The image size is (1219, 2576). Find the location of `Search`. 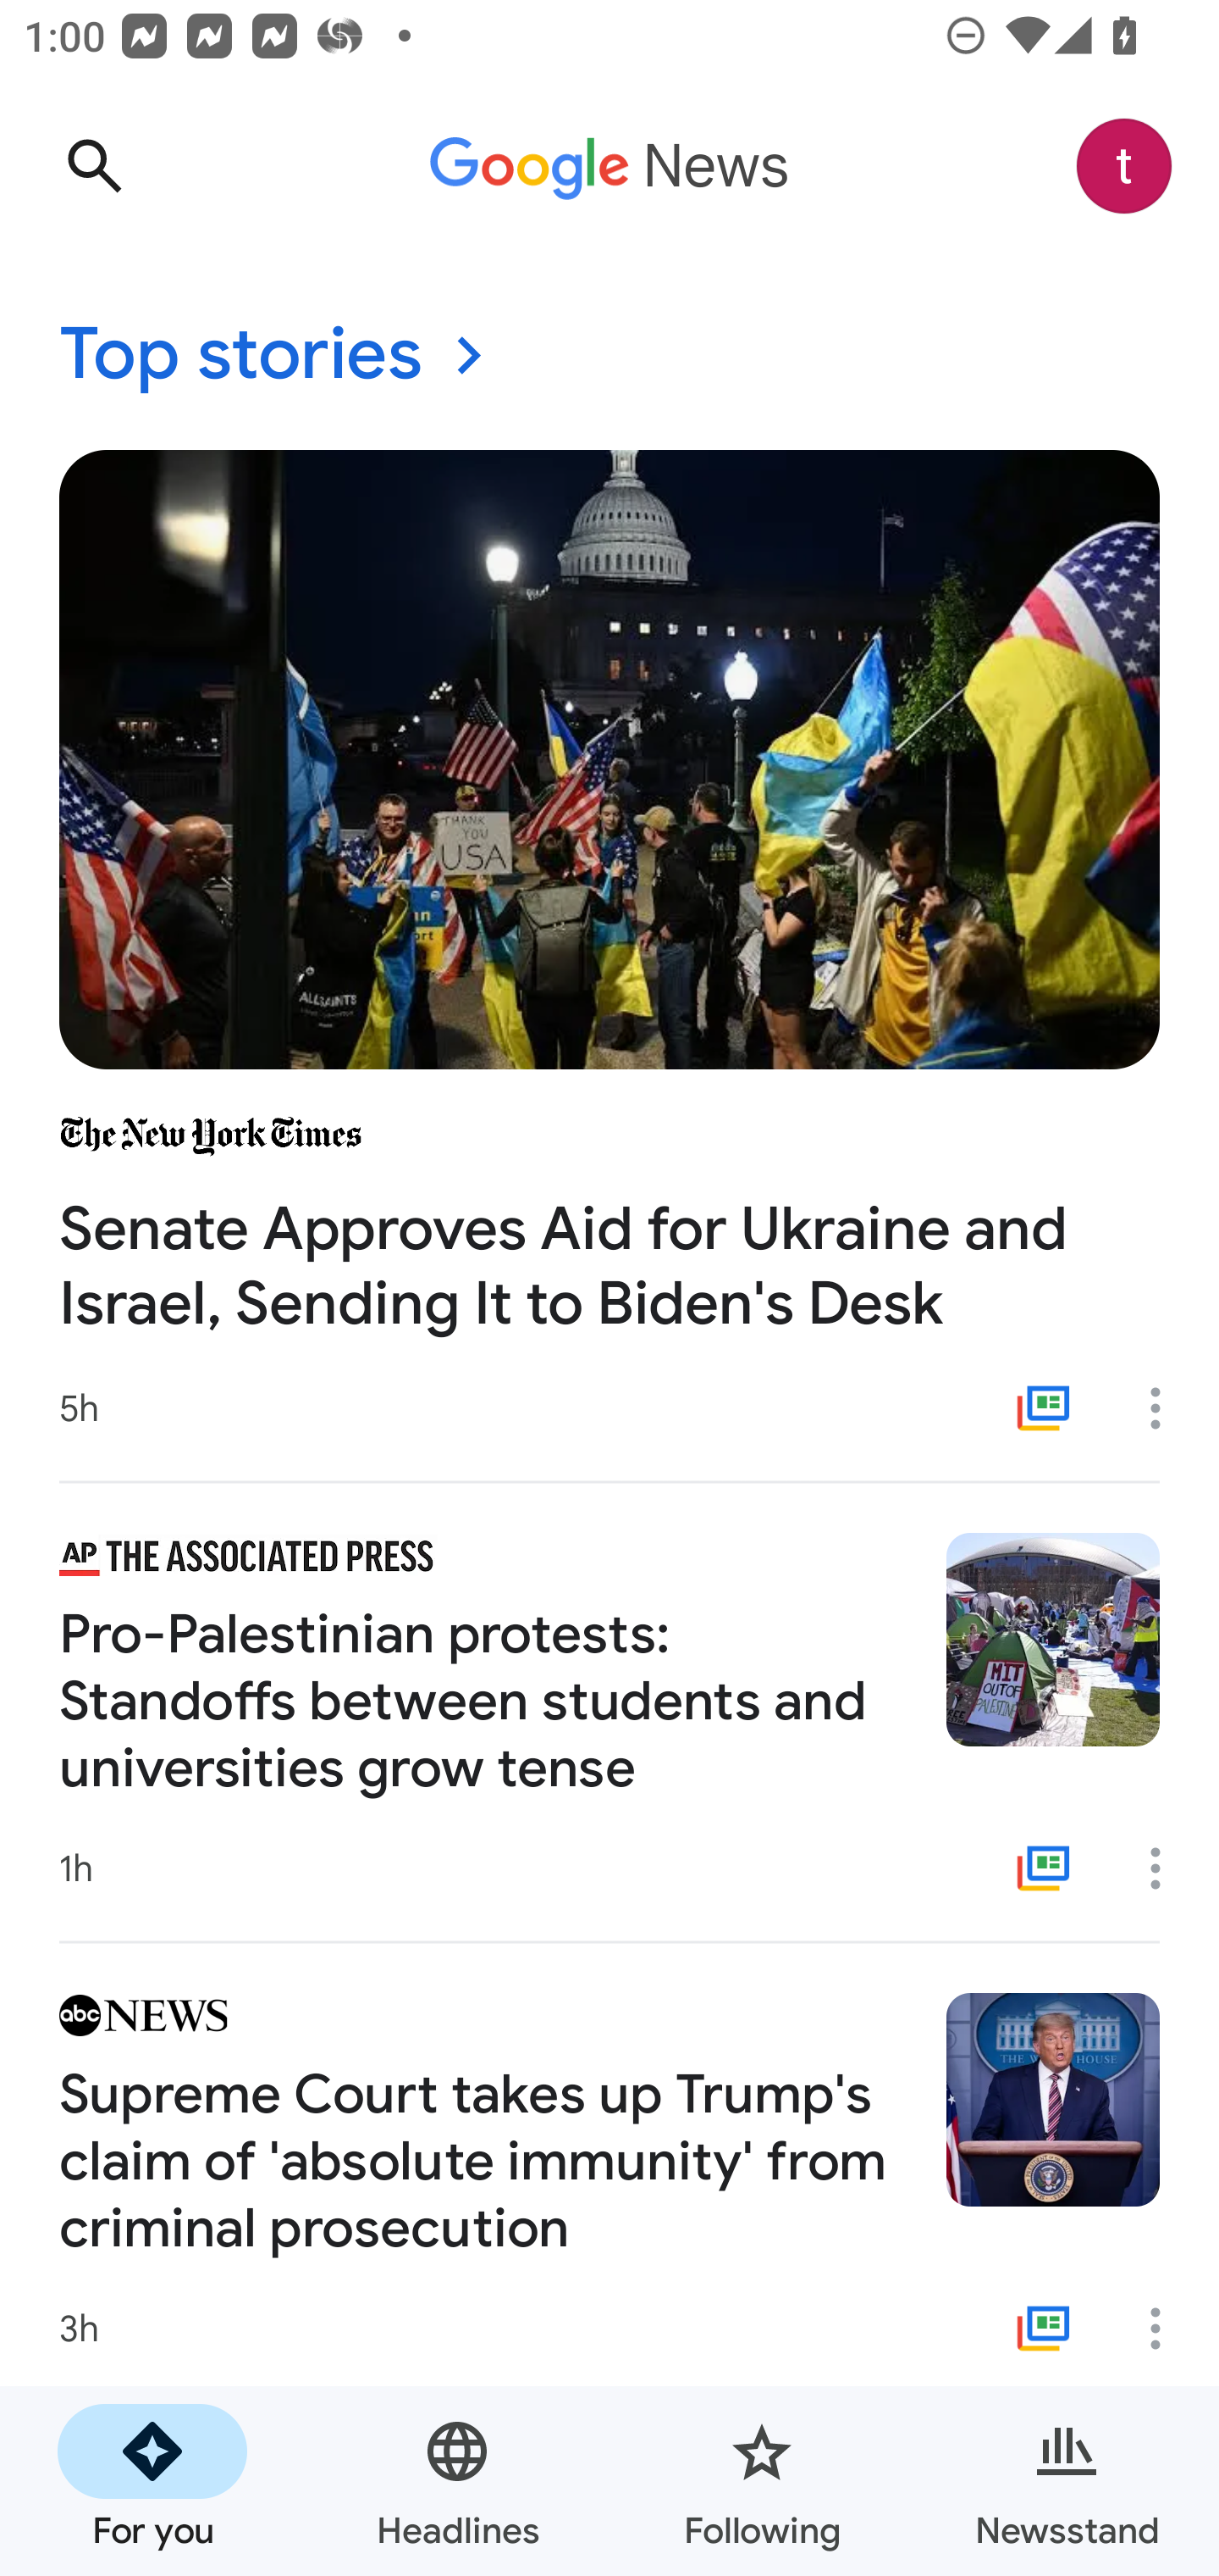

Search is located at coordinates (94, 166).